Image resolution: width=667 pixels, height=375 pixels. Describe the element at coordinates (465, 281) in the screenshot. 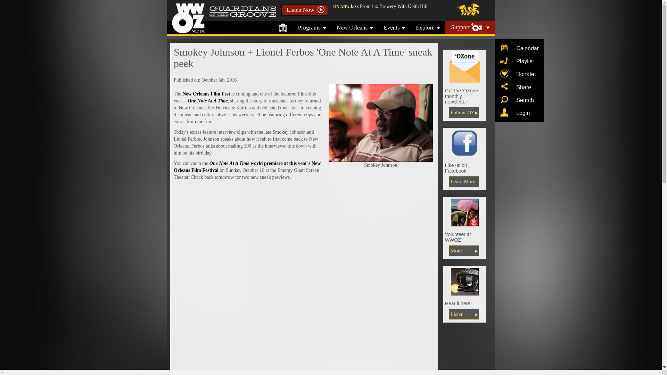

I see `Listen Live` at that location.